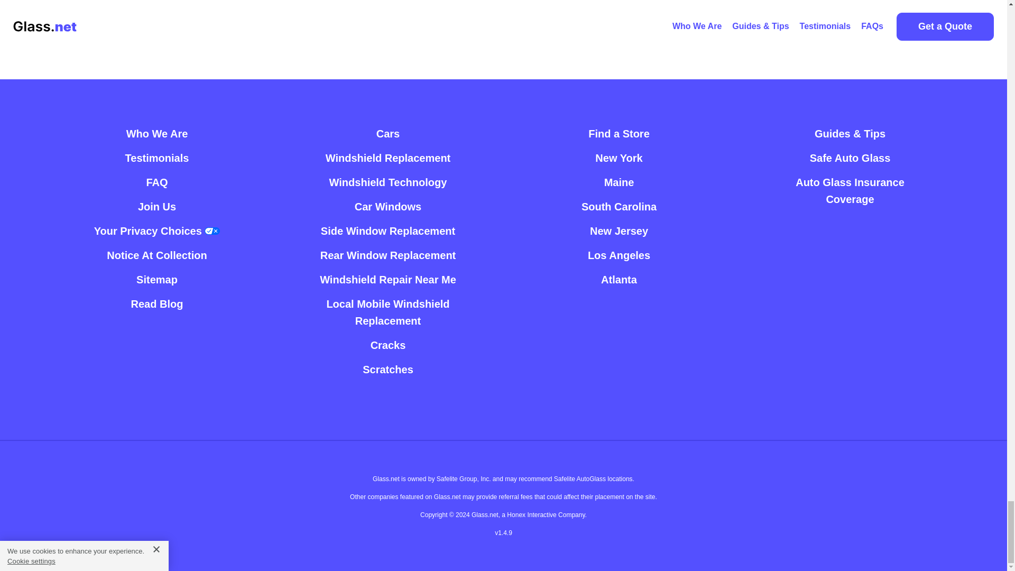 This screenshot has width=1015, height=571. I want to click on Sitemap, so click(156, 279).